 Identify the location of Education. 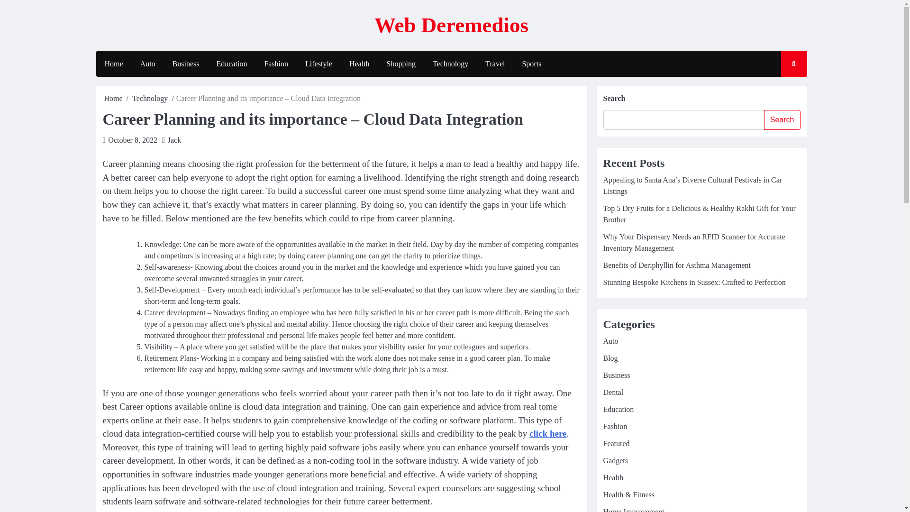
(232, 64).